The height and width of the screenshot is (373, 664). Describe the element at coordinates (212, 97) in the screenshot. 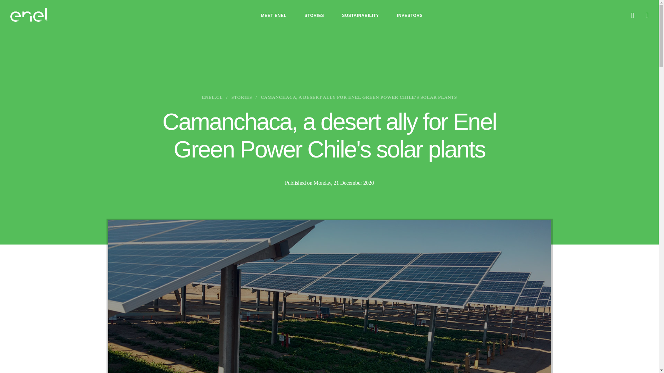

I see `Ir a la pagina enel.cl.` at that location.